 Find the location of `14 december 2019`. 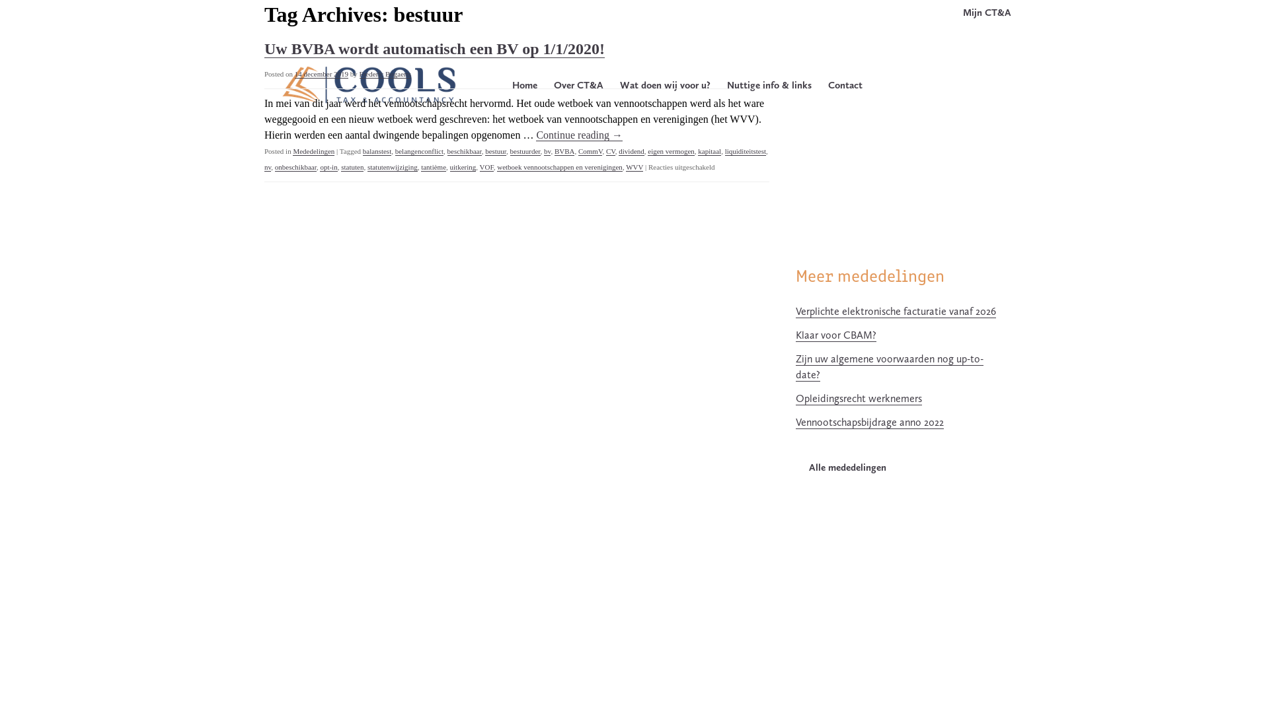

14 december 2019 is located at coordinates (321, 74).